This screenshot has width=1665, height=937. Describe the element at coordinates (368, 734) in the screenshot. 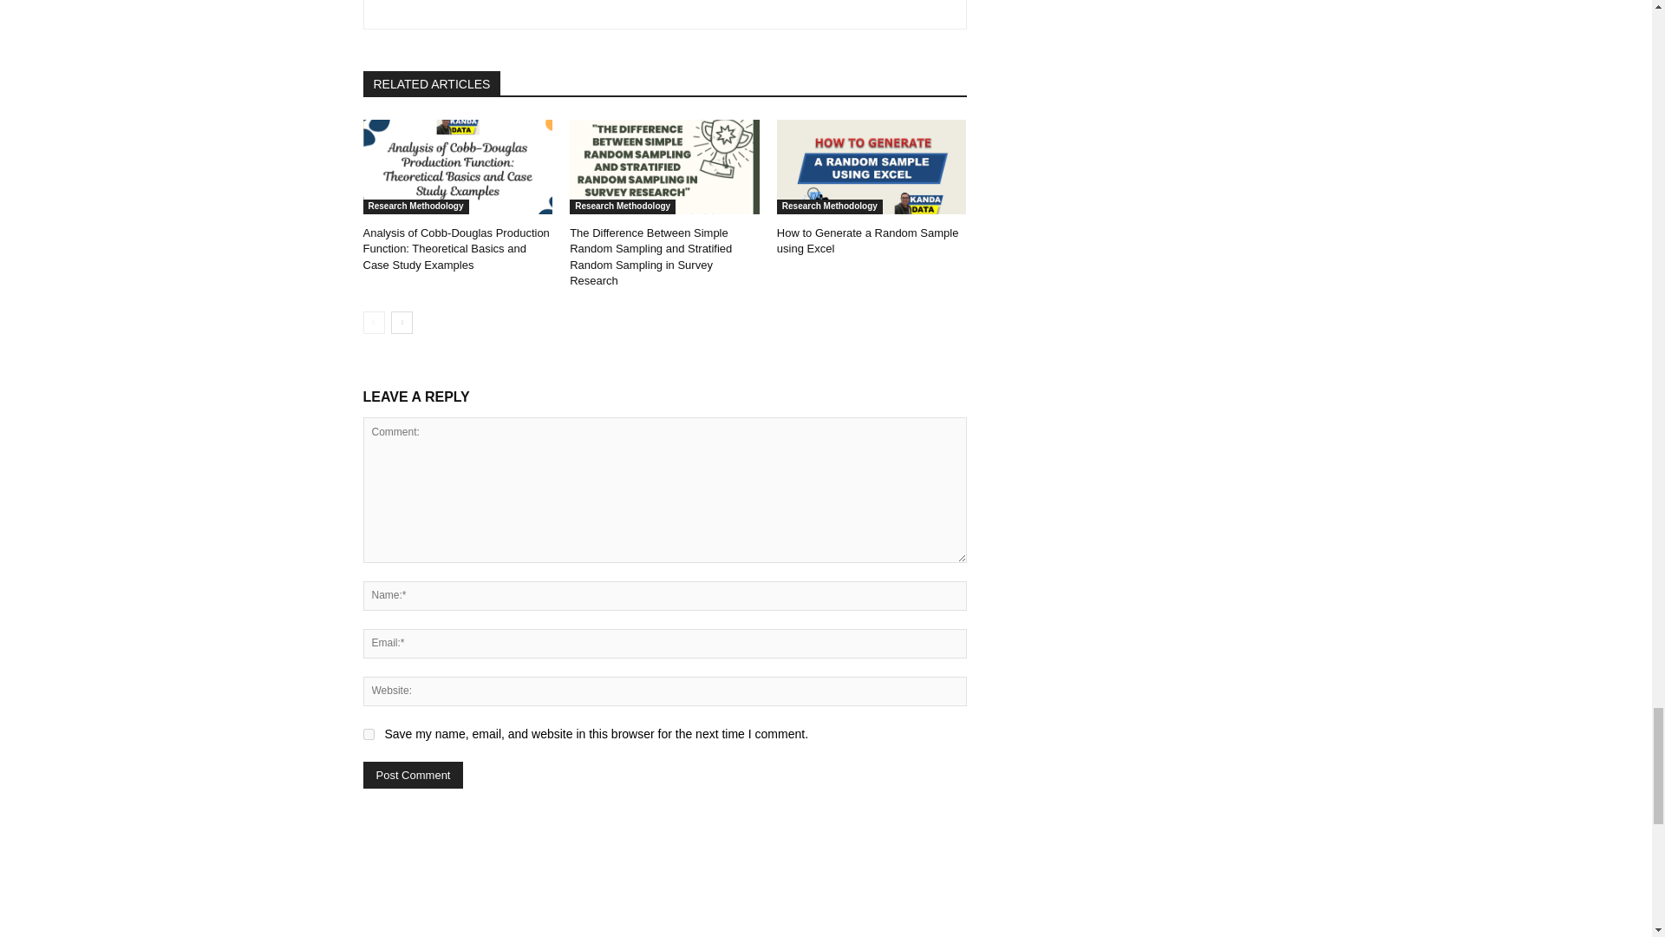

I see `yes` at that location.